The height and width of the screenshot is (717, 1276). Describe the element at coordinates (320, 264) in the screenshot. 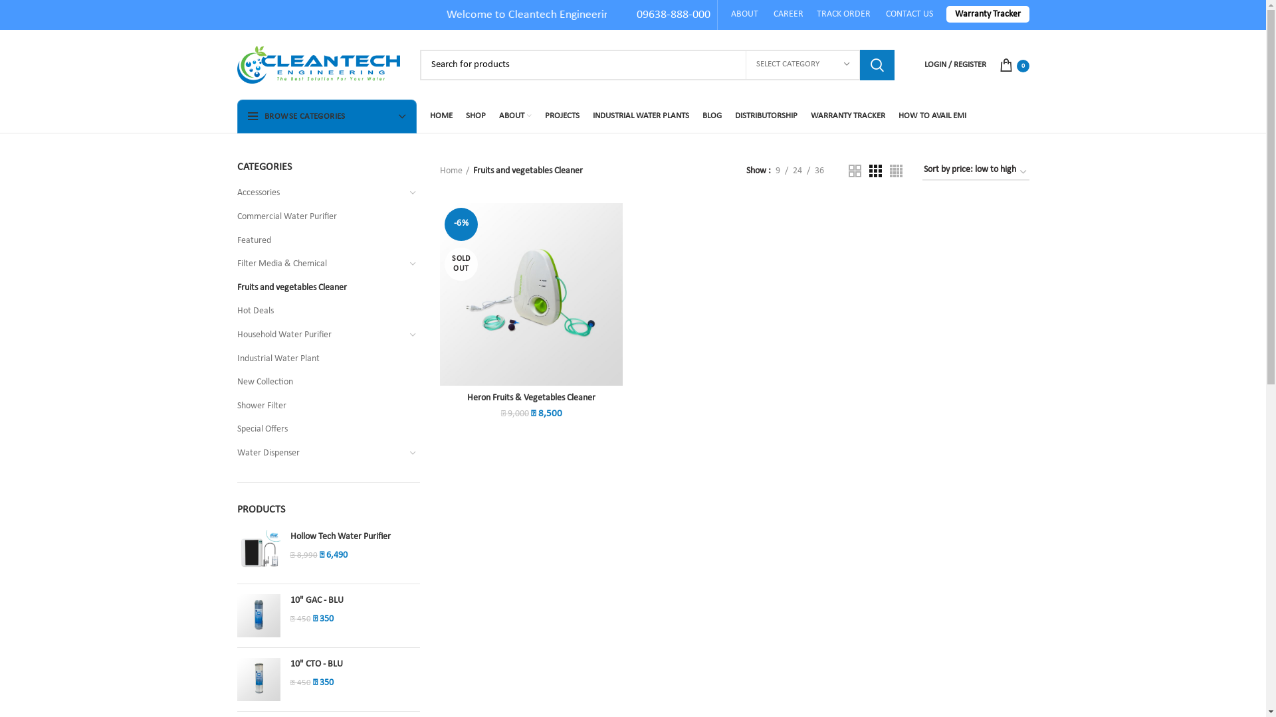

I see `Filter Media & Chemical` at that location.